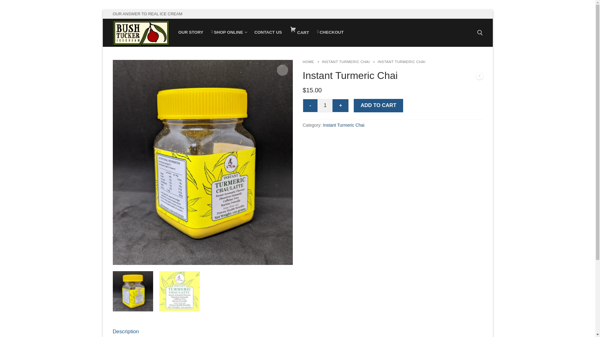 The height and width of the screenshot is (337, 600). What do you see at coordinates (268, 32) in the screenshot?
I see `ADD TO CART` at bounding box center [268, 32].